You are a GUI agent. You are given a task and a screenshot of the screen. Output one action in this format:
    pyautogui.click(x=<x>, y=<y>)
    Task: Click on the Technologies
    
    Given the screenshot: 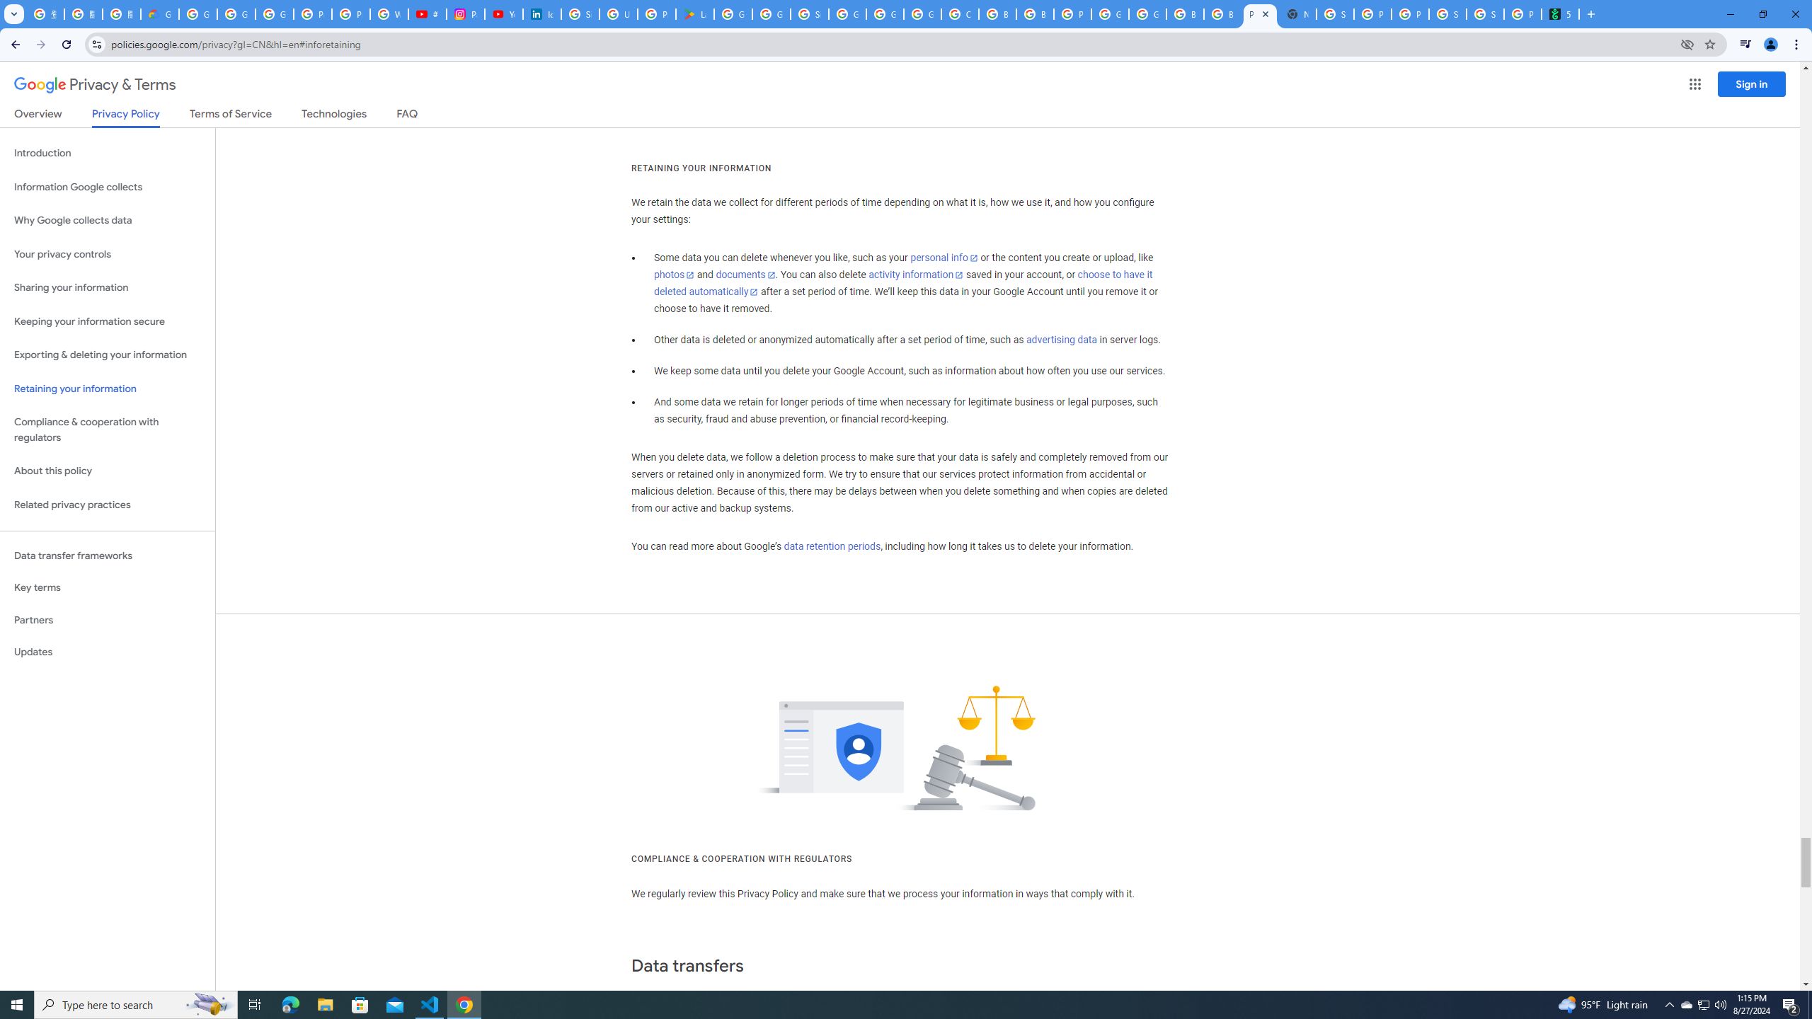 What is the action you would take?
    pyautogui.click(x=334, y=116)
    